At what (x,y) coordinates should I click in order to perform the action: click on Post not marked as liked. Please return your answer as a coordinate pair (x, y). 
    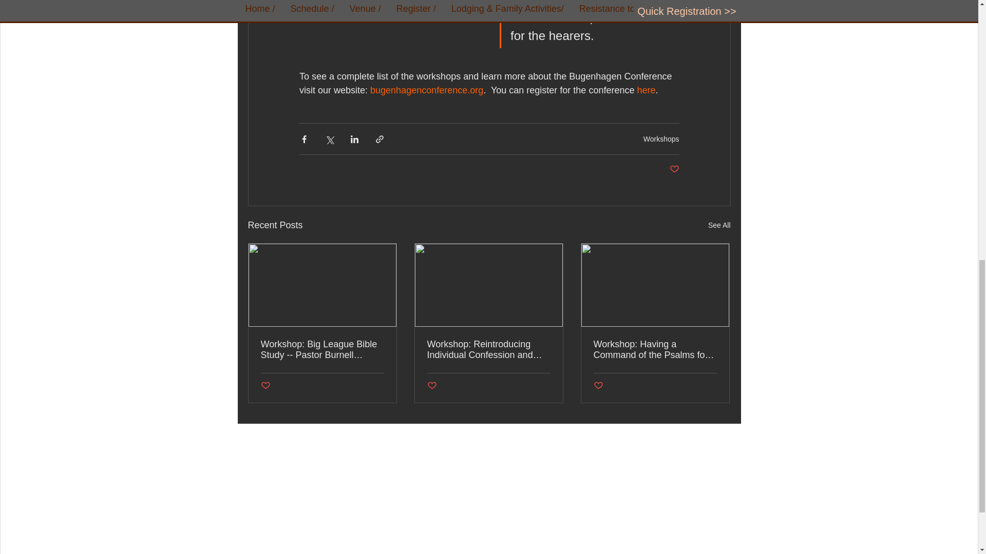
    Looking at the image, I should click on (598, 386).